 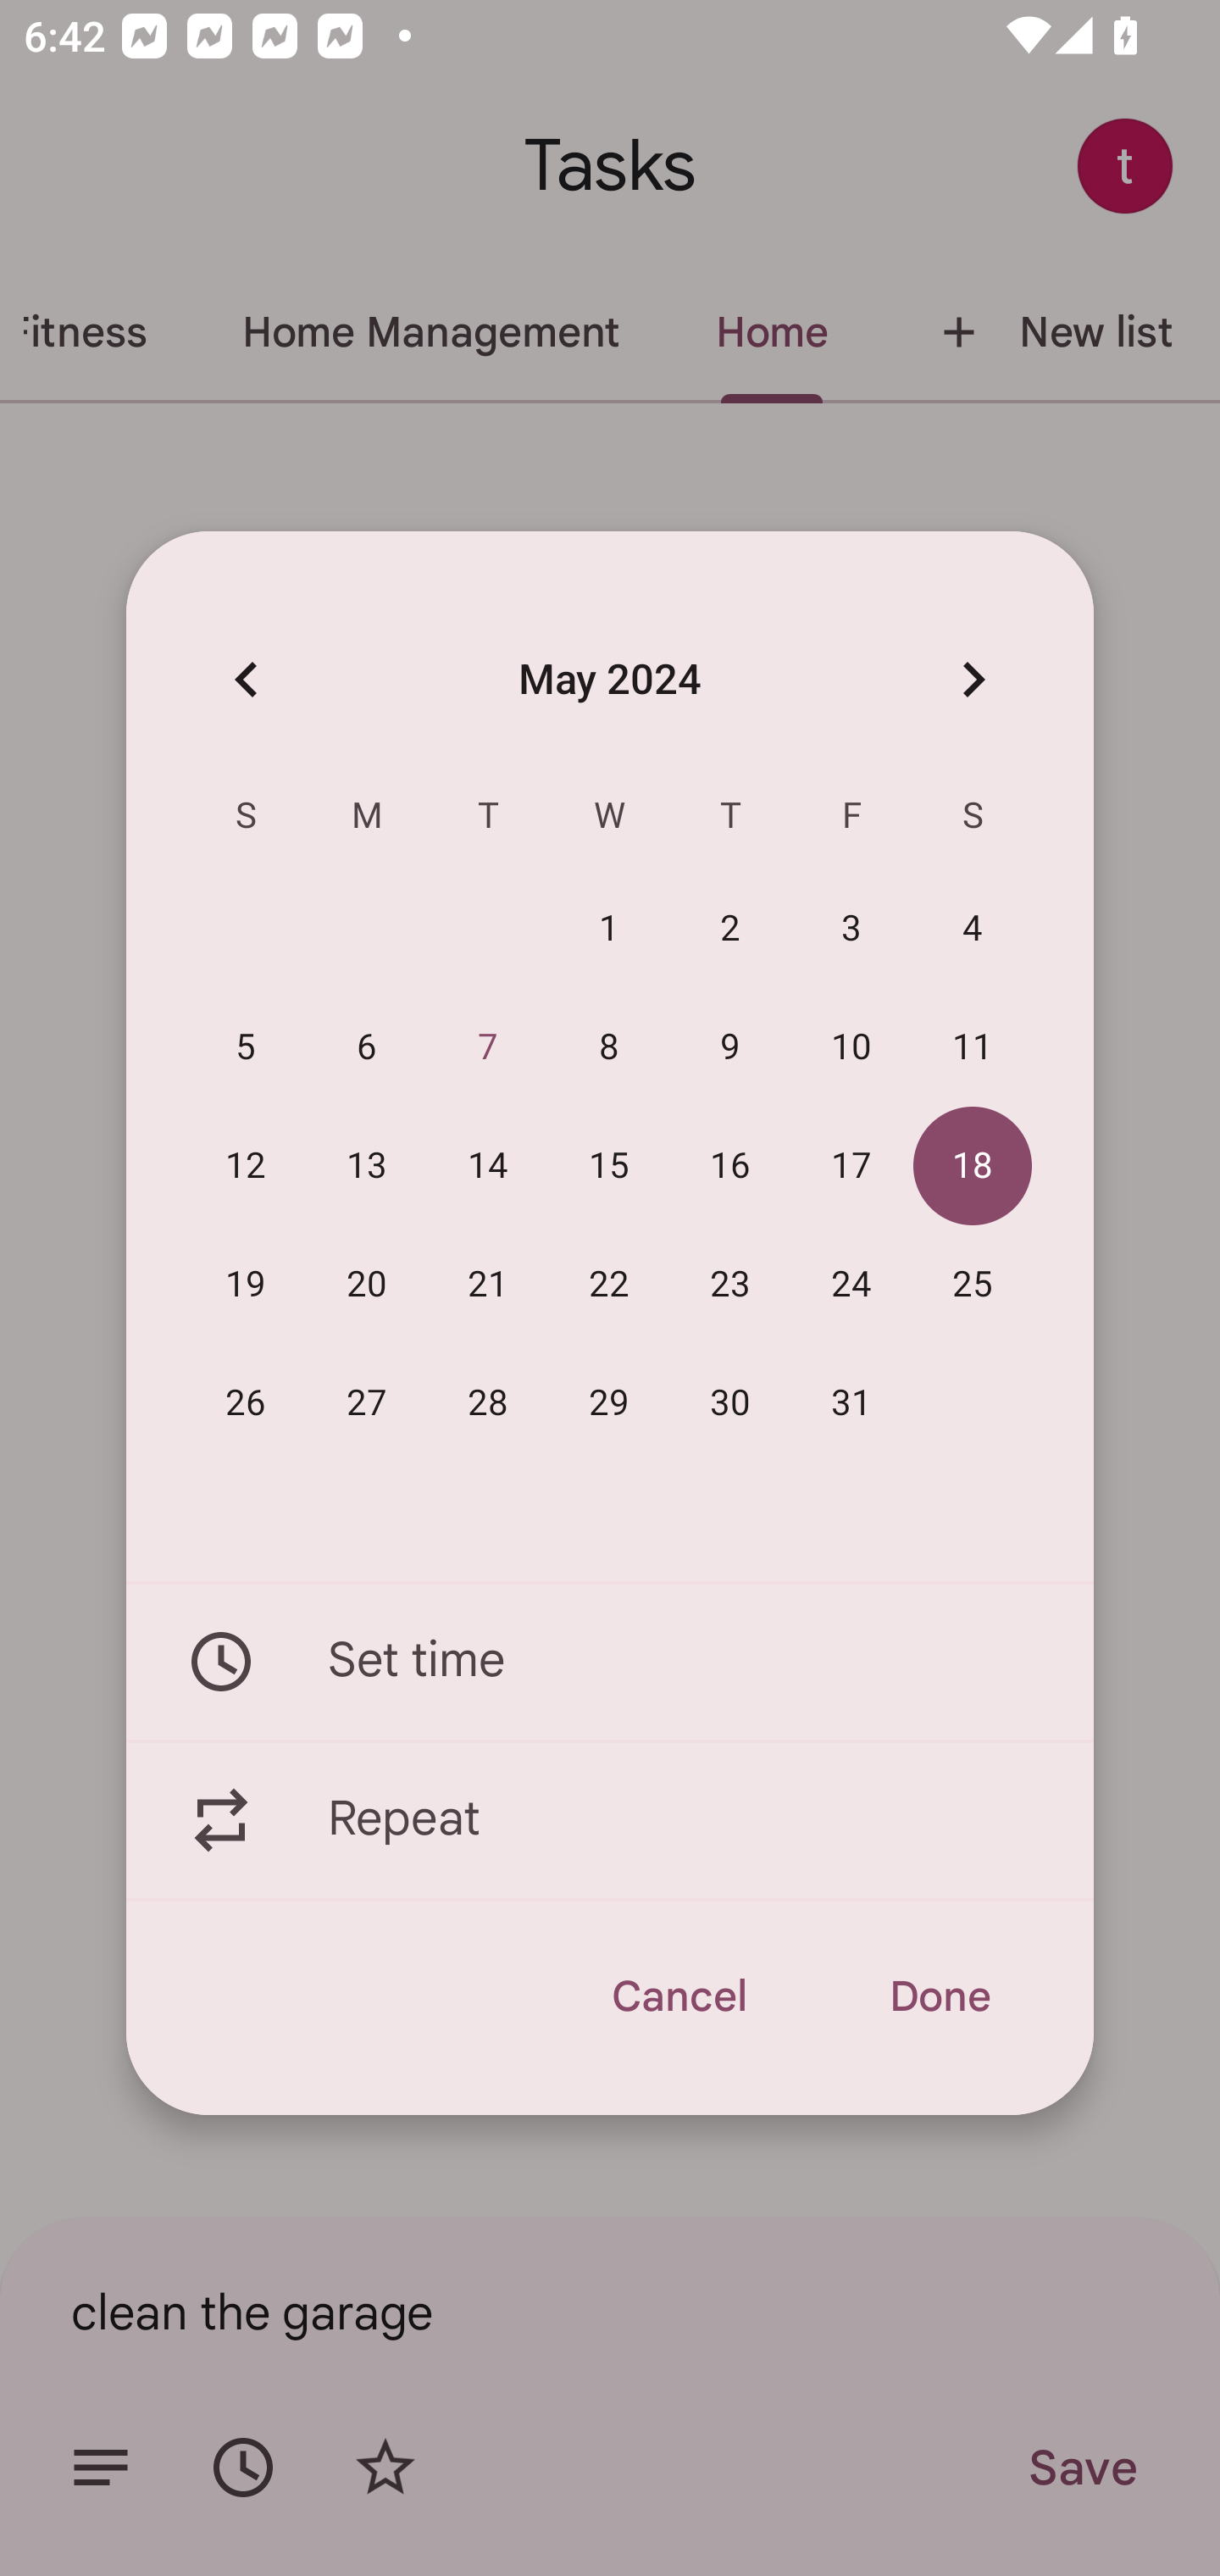 I want to click on Repeat, so click(x=610, y=1821).